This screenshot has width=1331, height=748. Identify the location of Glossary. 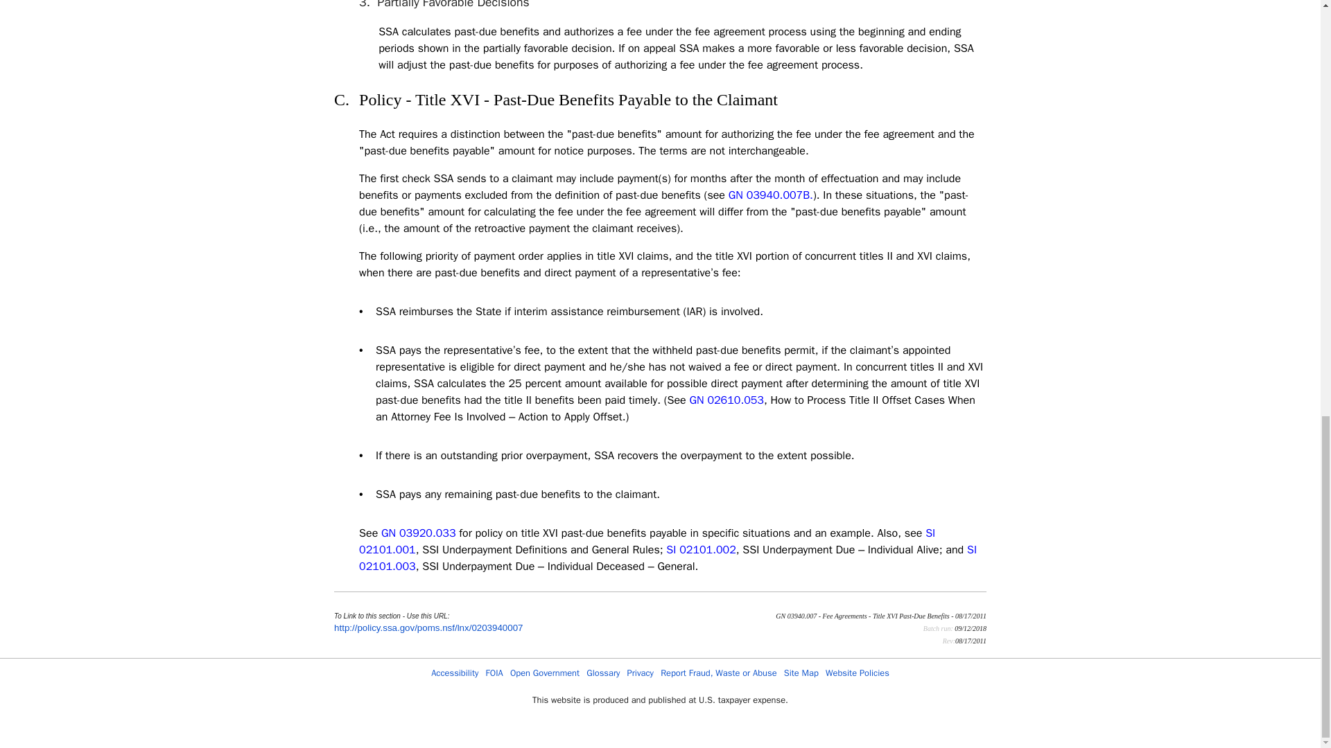
(603, 673).